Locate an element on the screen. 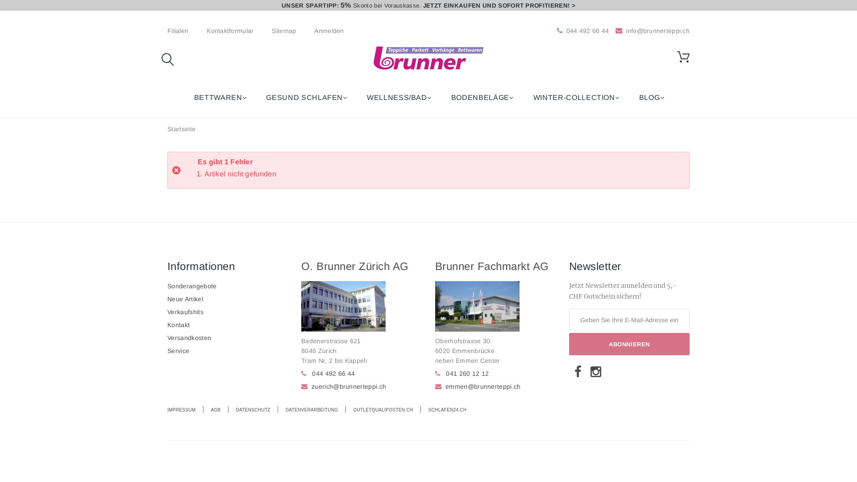 Image resolution: width=857 pixels, height=482 pixels.   info@brunnerteppi.ch is located at coordinates (652, 31).